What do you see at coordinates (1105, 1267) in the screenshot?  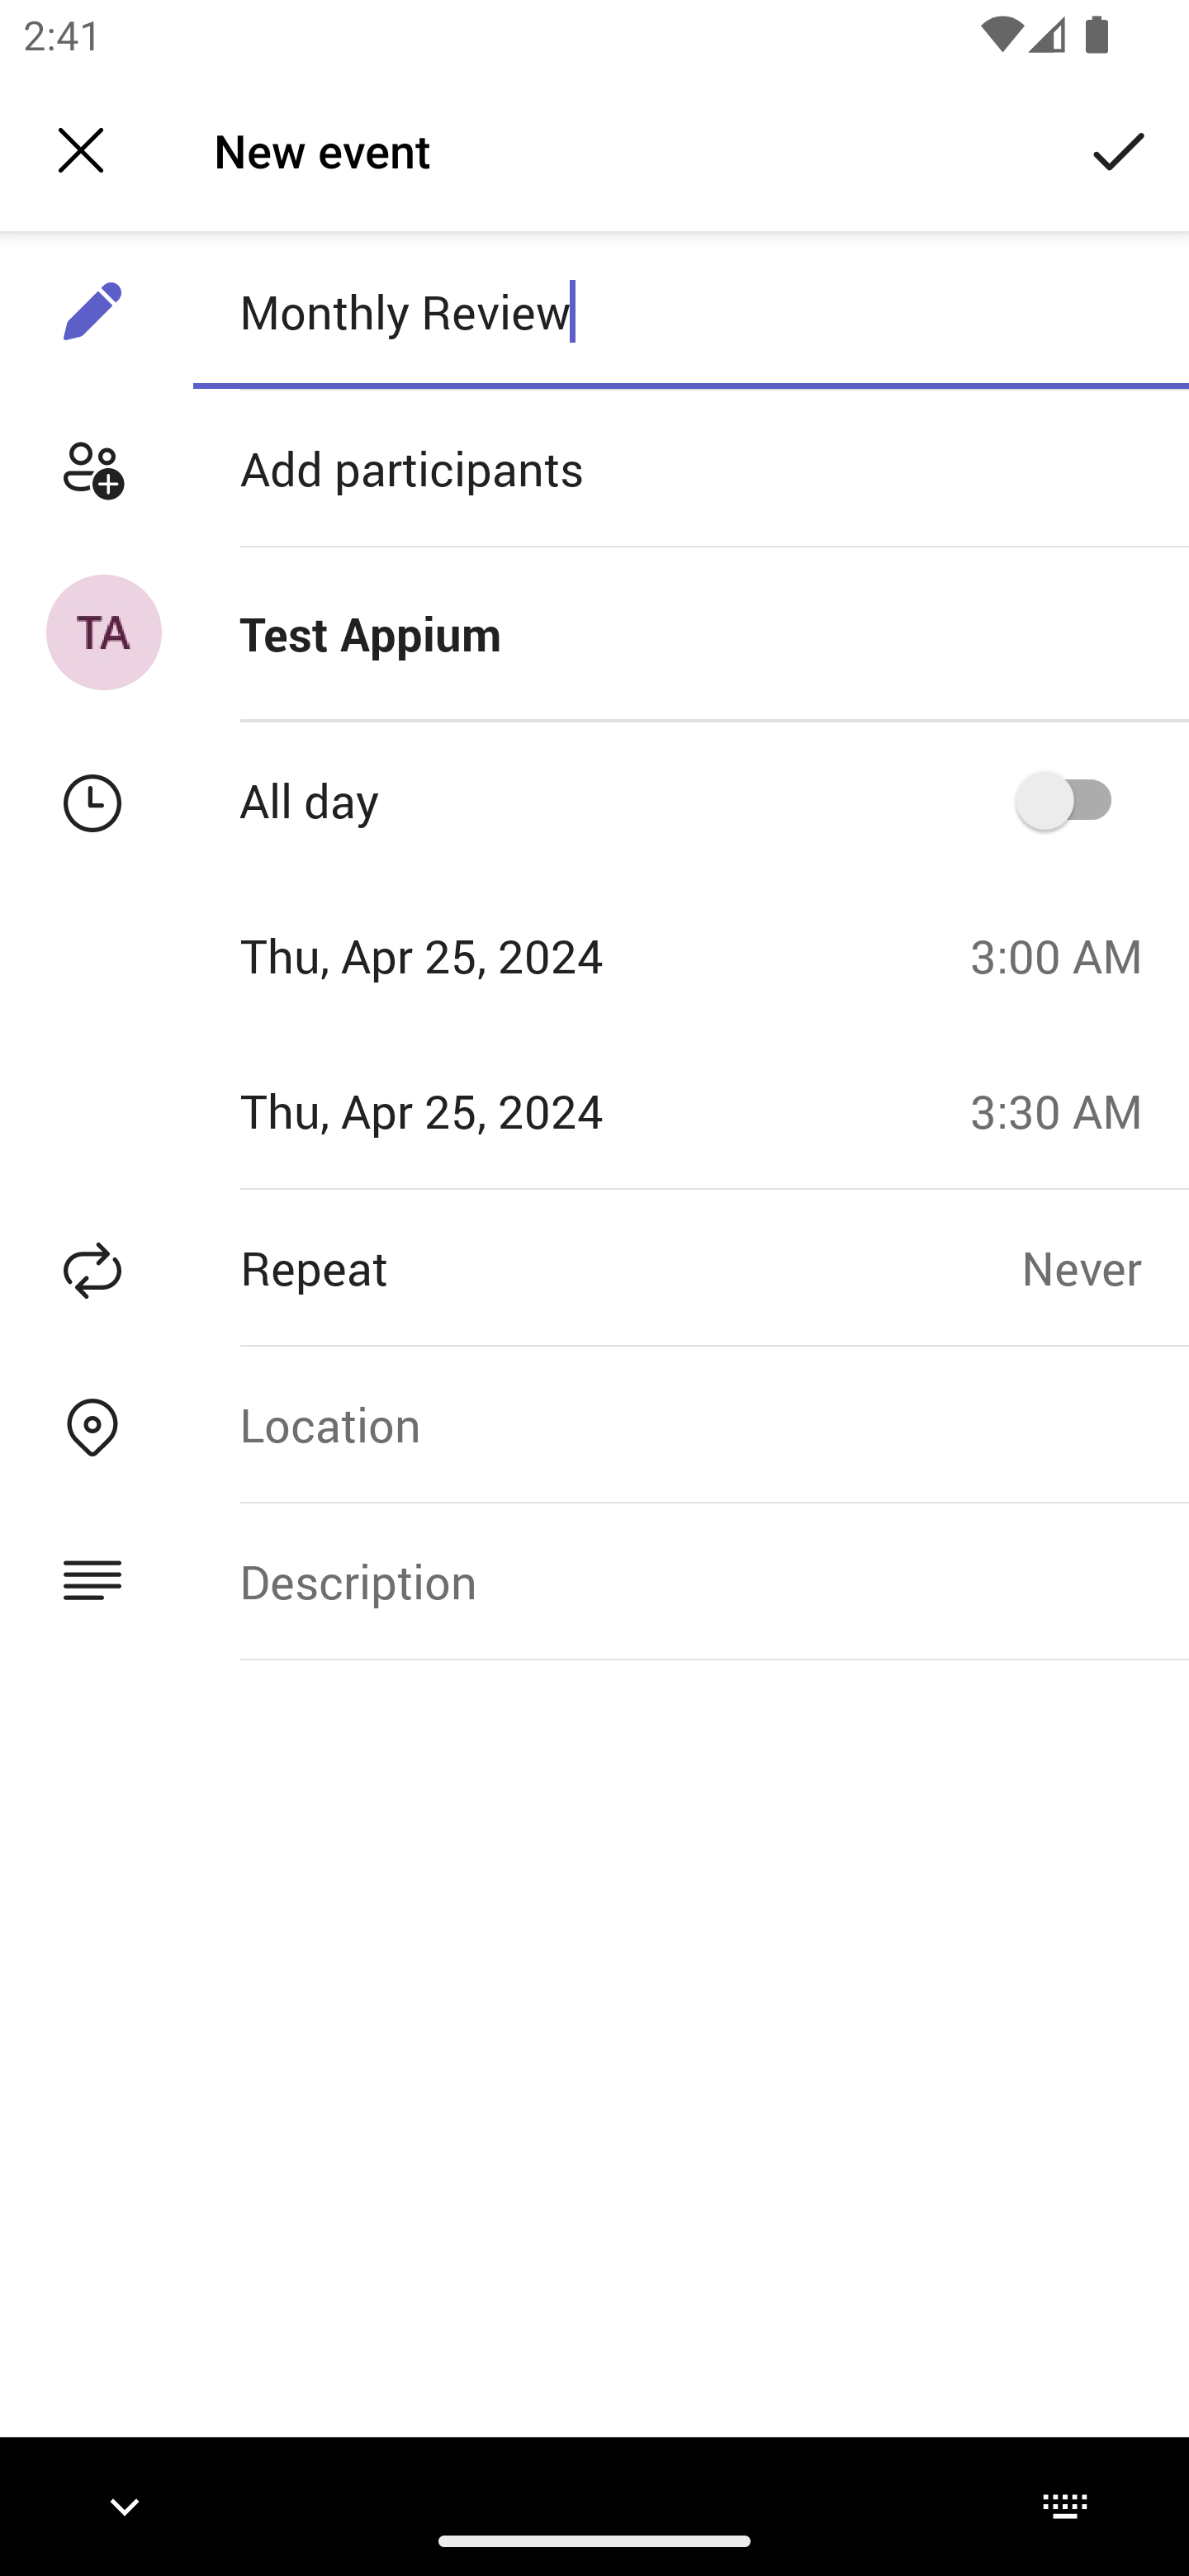 I see `Never Repeat Never` at bounding box center [1105, 1267].